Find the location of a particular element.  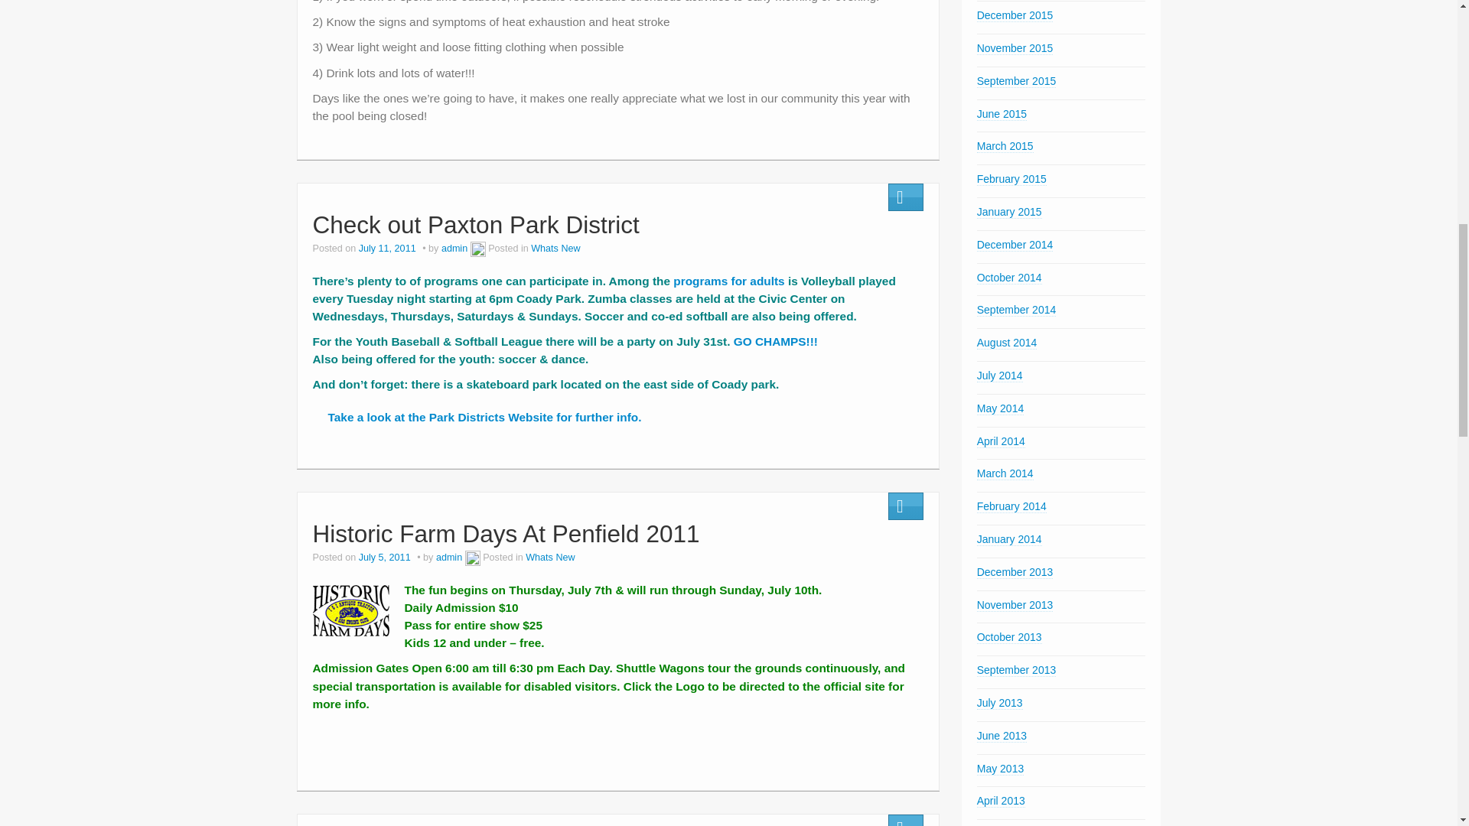

Take a look at the Park Districts Website for further info. is located at coordinates (476, 422).